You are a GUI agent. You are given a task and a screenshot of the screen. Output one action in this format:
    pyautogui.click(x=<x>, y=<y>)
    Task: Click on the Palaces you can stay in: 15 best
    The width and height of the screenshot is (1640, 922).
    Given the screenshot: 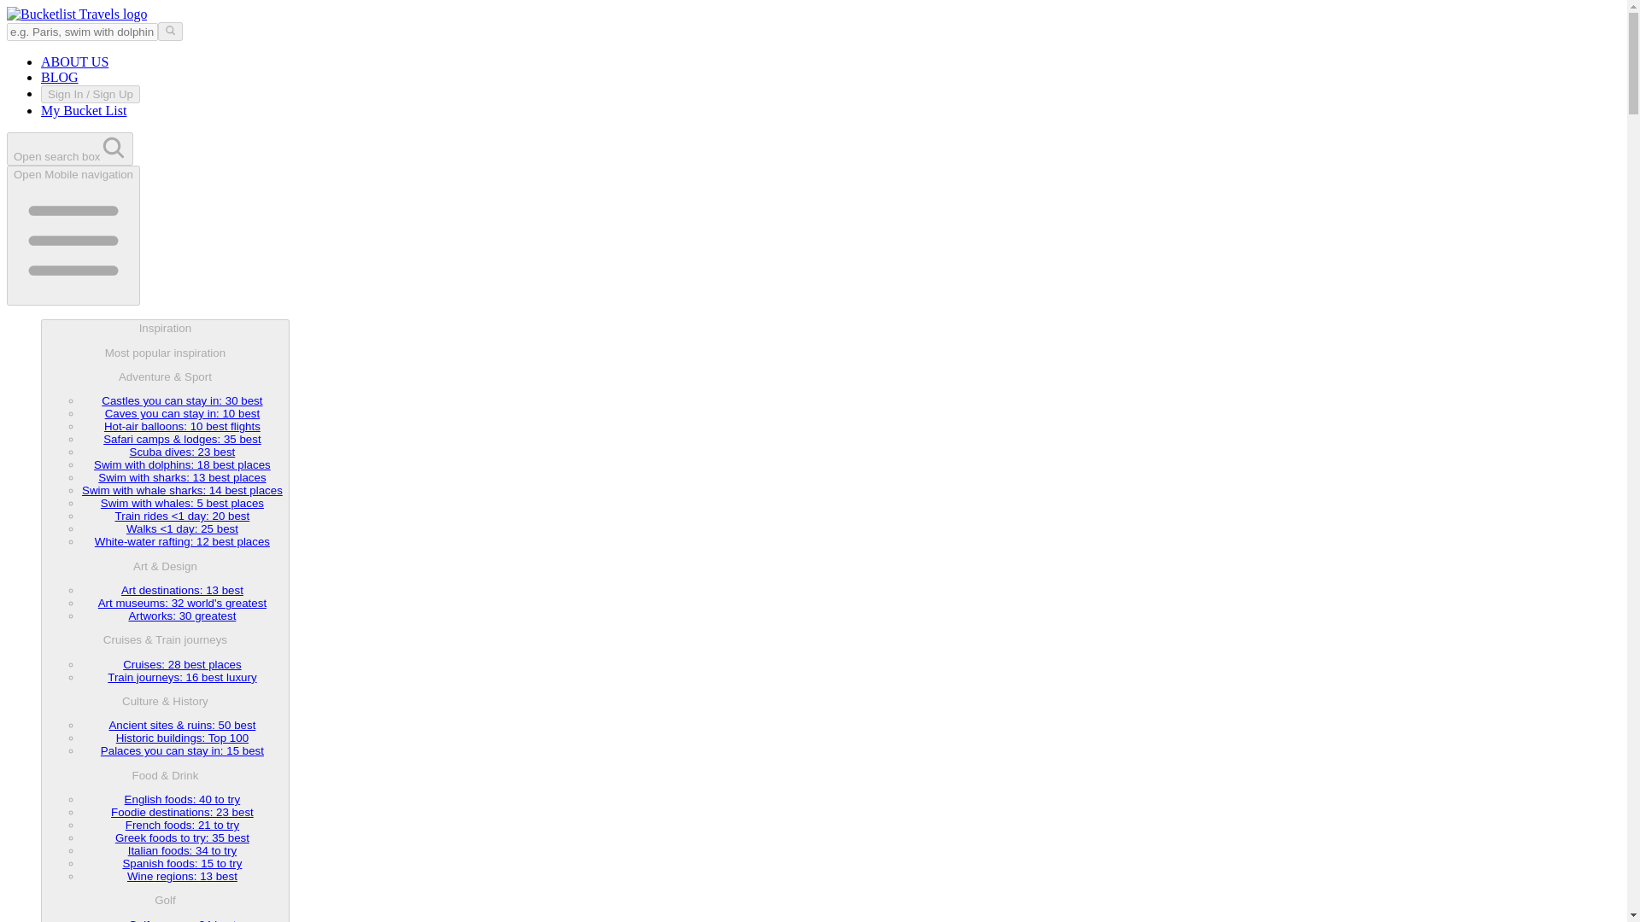 What is the action you would take?
    pyautogui.click(x=182, y=750)
    